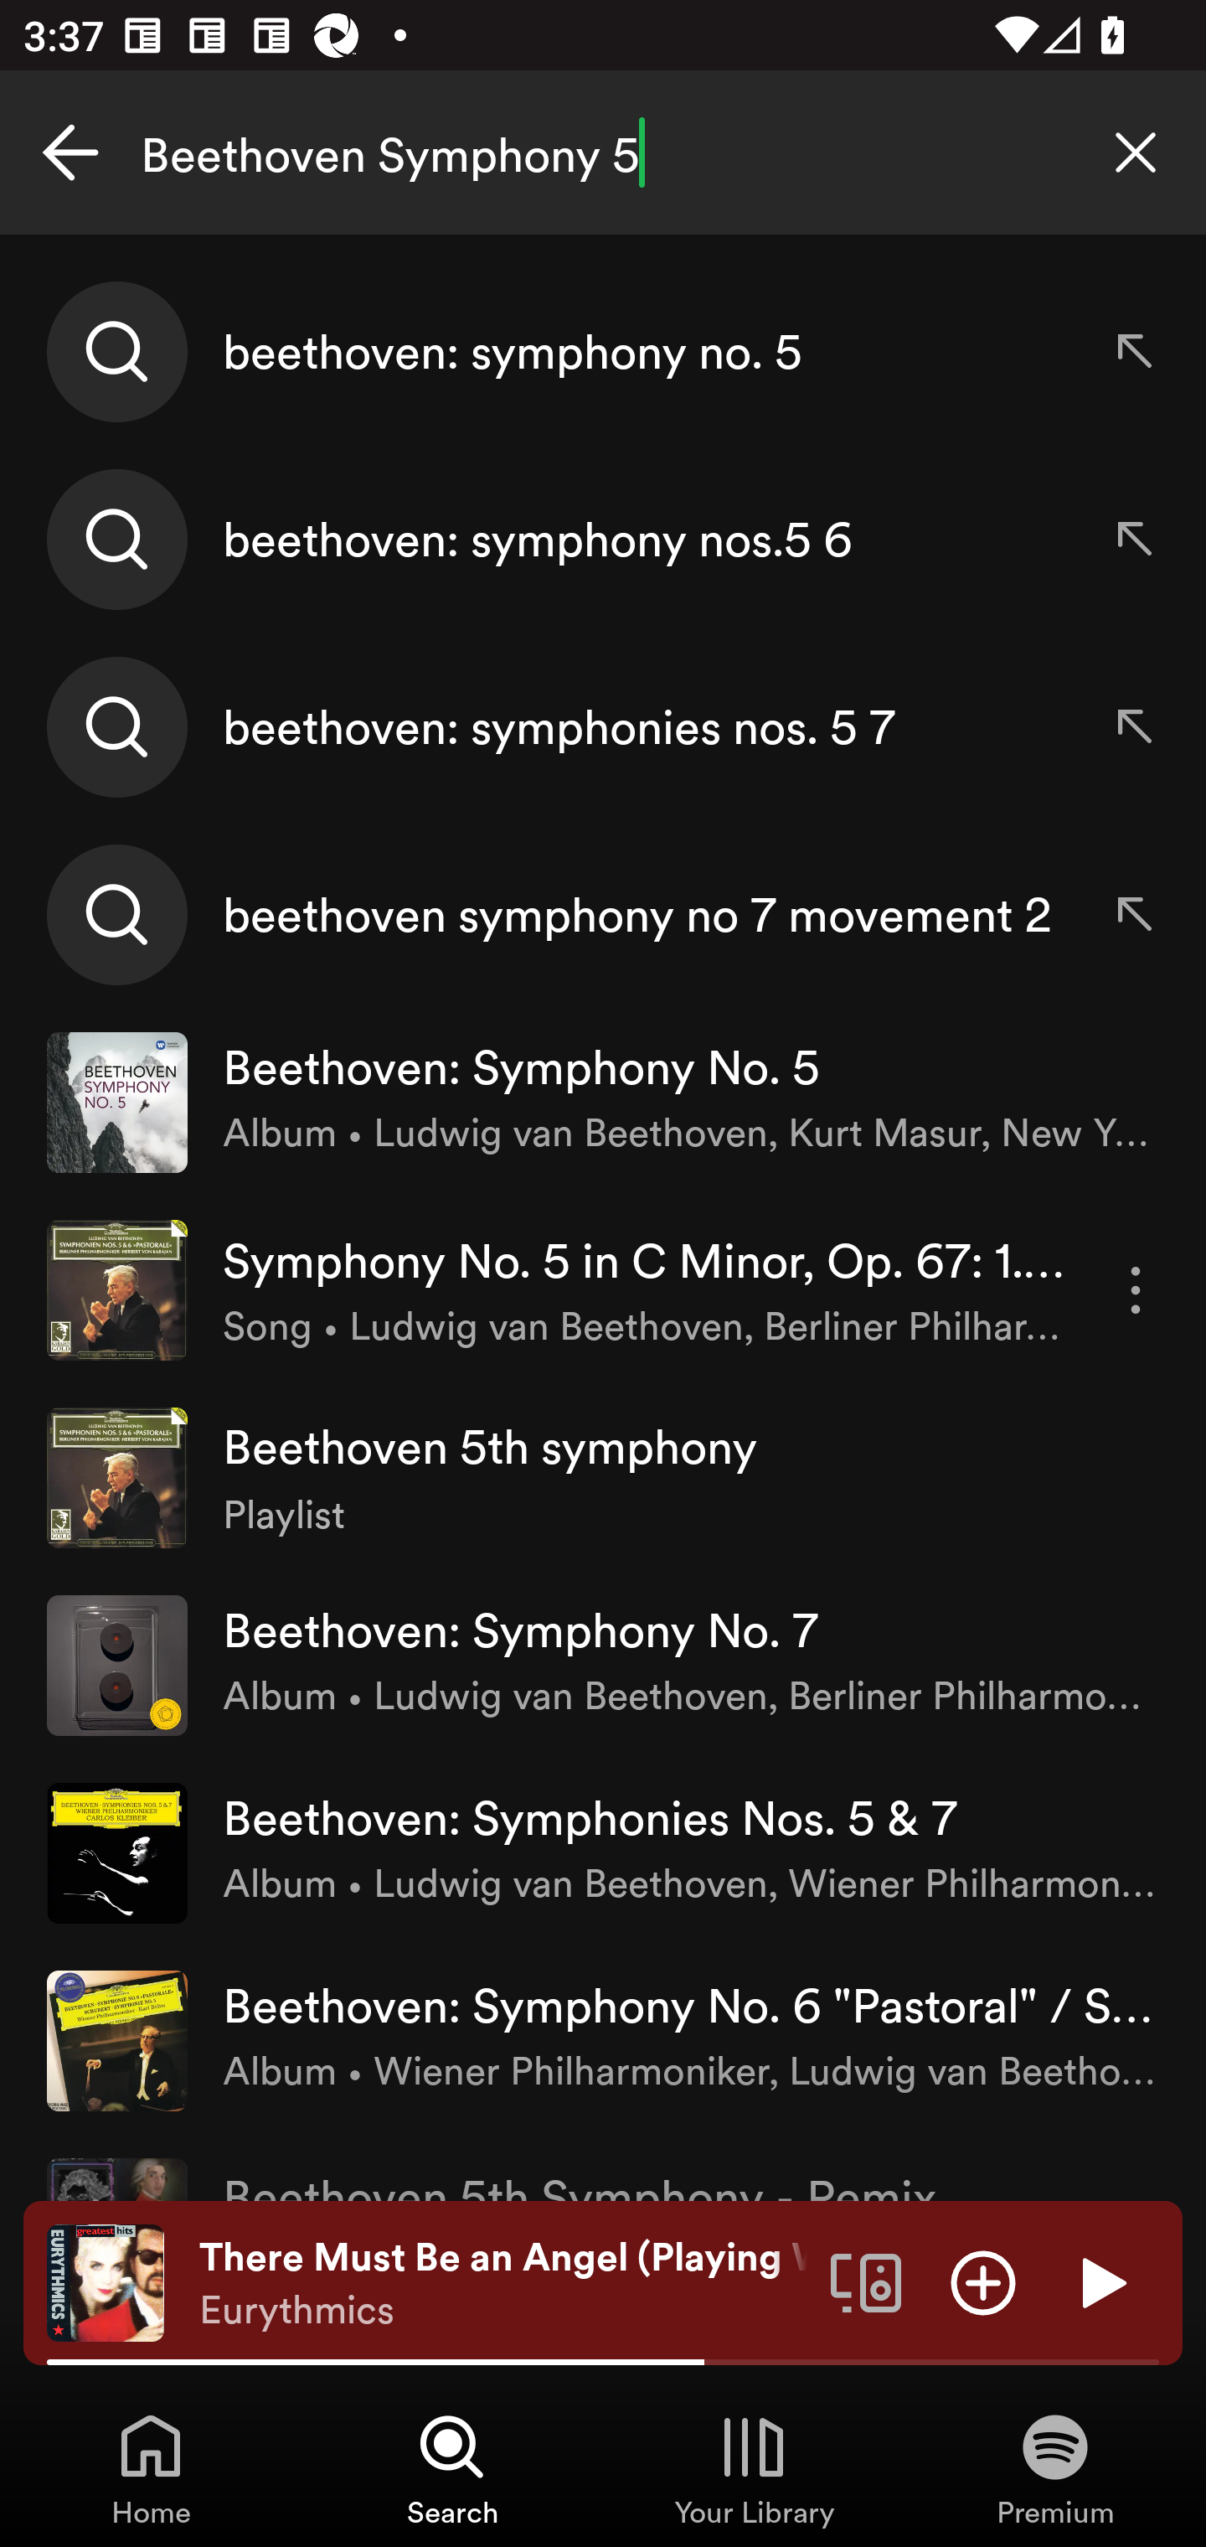 This screenshot has height=2547, width=1206. I want to click on beethoven: symphony no. 5, so click(603, 352).